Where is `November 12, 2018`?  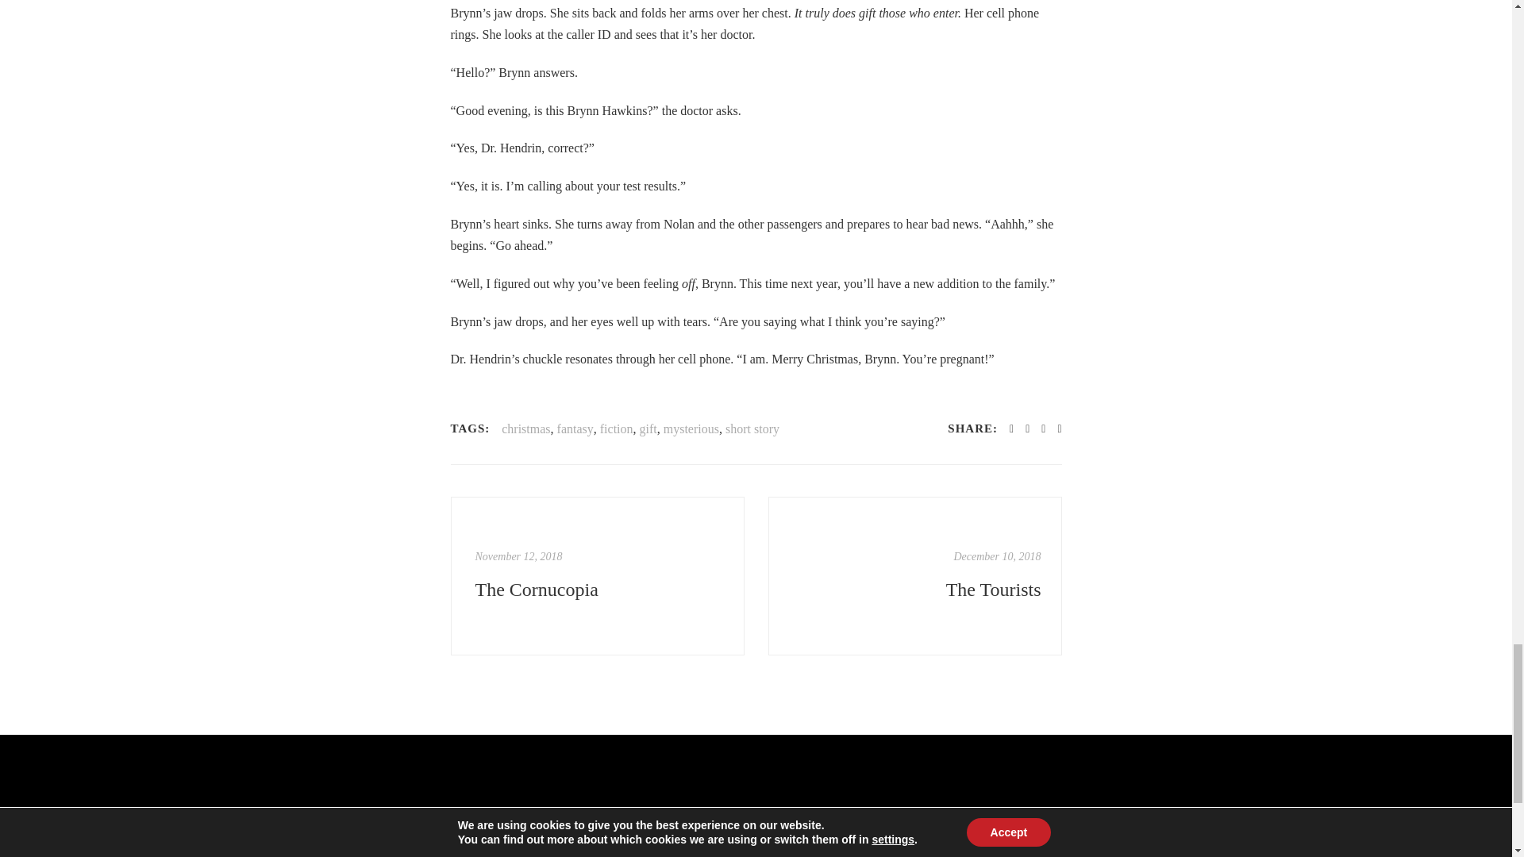 November 12, 2018 is located at coordinates (518, 556).